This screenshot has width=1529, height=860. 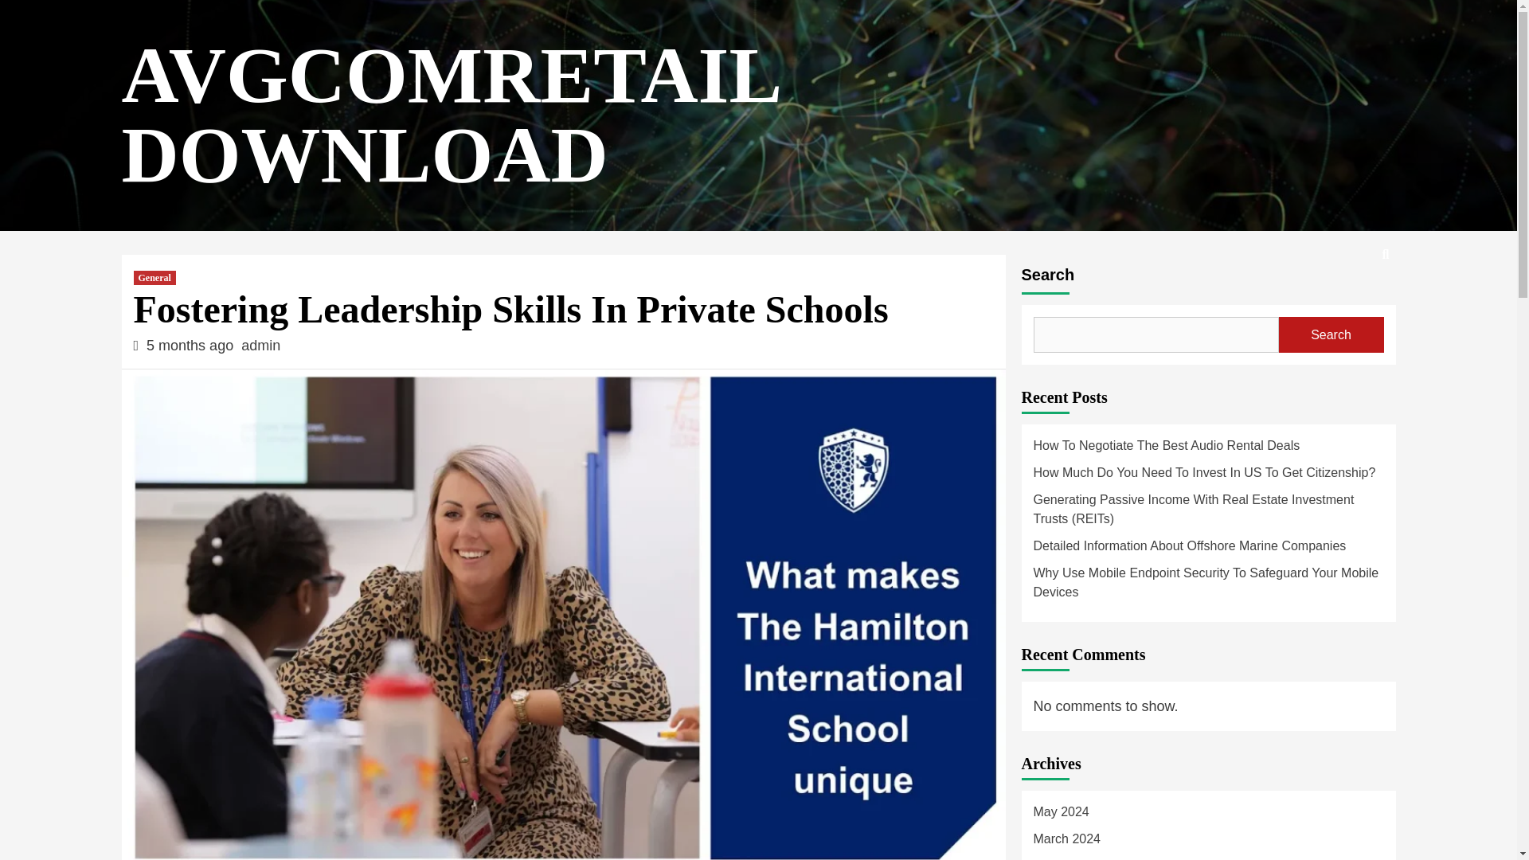 I want to click on Detailed Information About Offshore Marine Companies, so click(x=1208, y=549).